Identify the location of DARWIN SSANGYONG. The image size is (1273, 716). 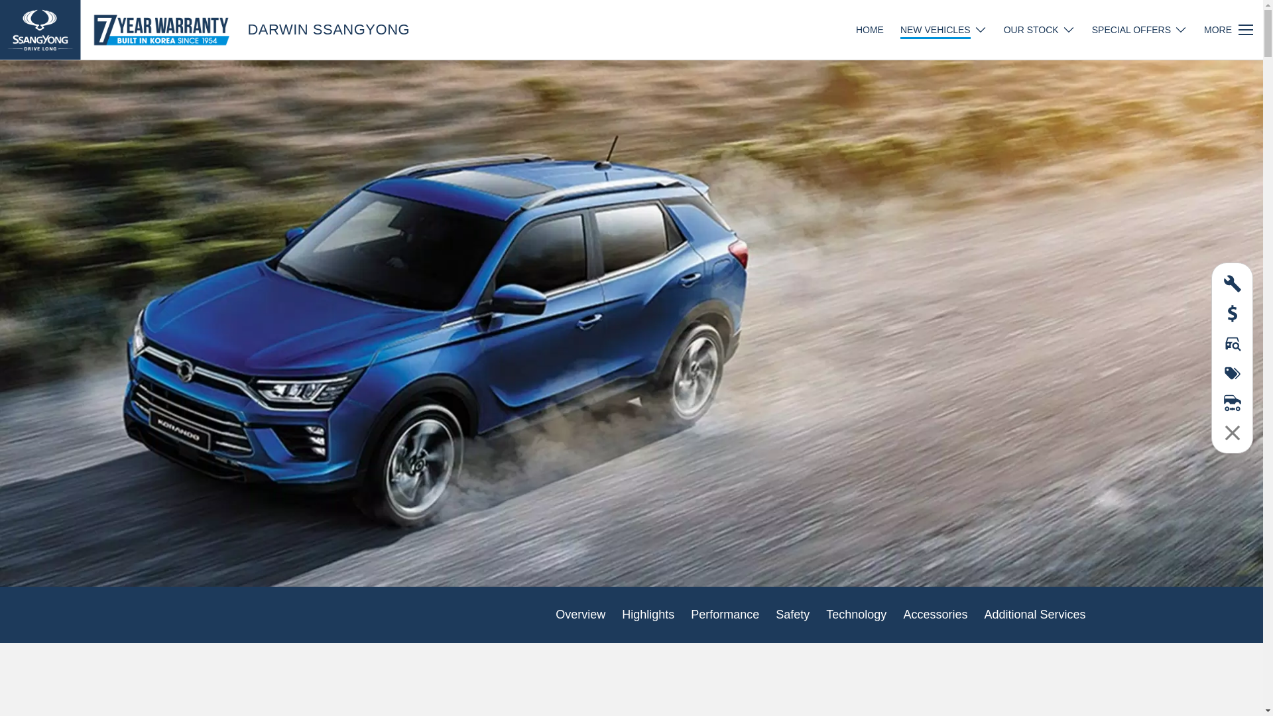
(329, 30).